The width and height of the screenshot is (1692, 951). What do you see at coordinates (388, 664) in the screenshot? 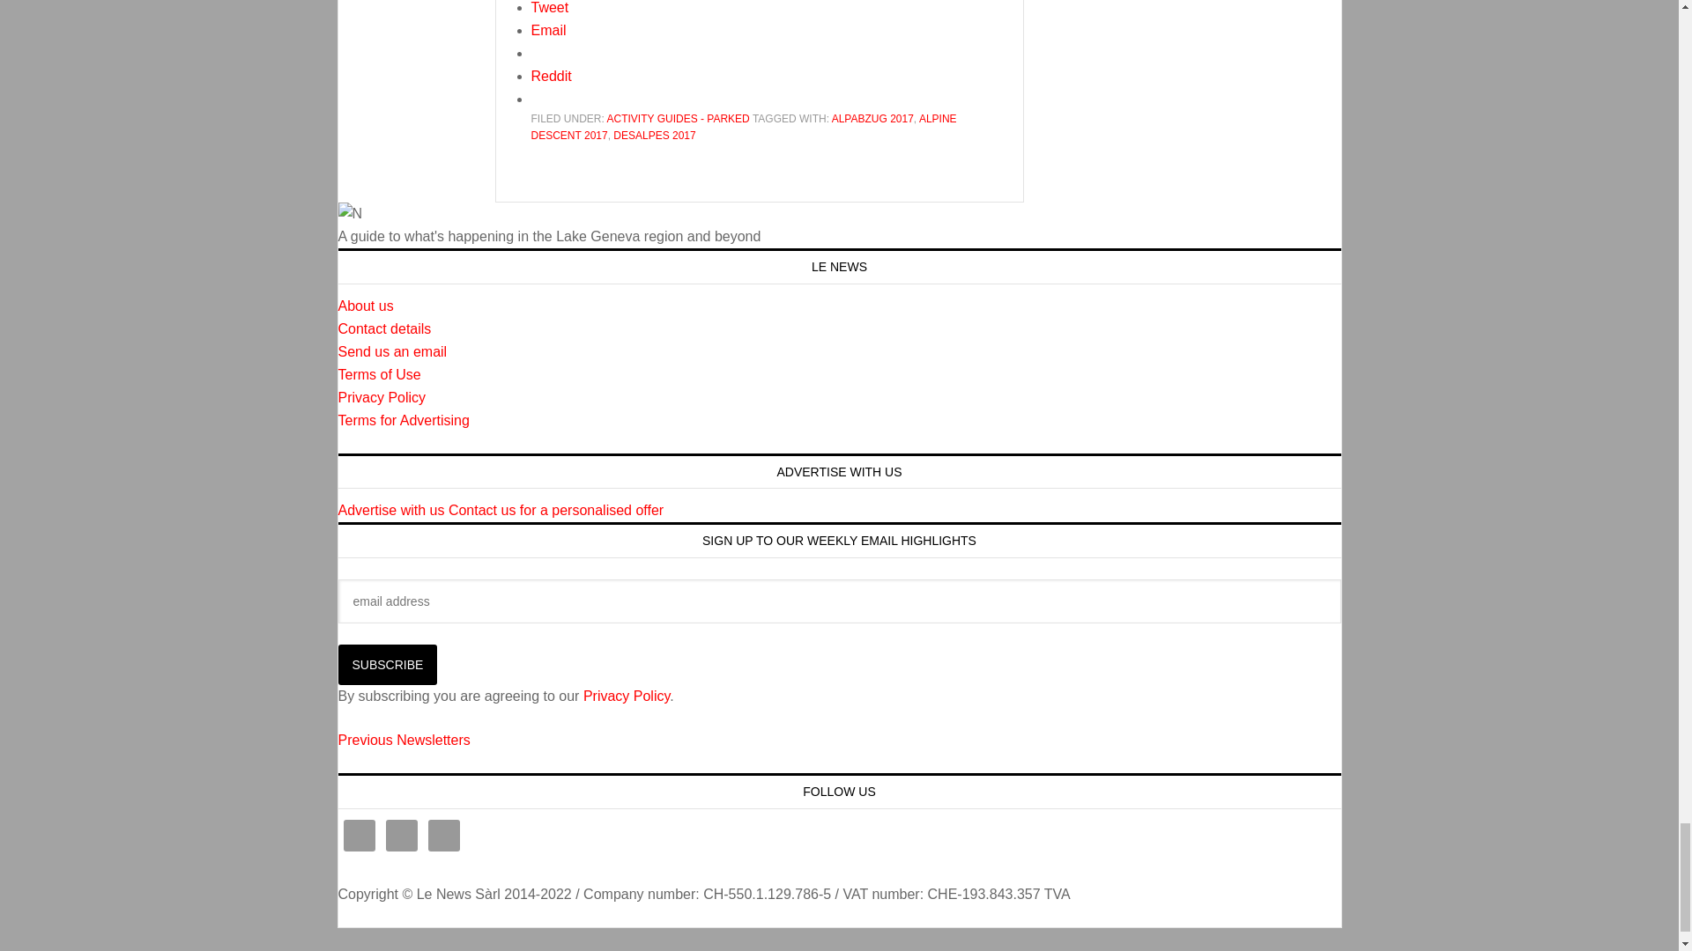
I see `Subscribe` at bounding box center [388, 664].